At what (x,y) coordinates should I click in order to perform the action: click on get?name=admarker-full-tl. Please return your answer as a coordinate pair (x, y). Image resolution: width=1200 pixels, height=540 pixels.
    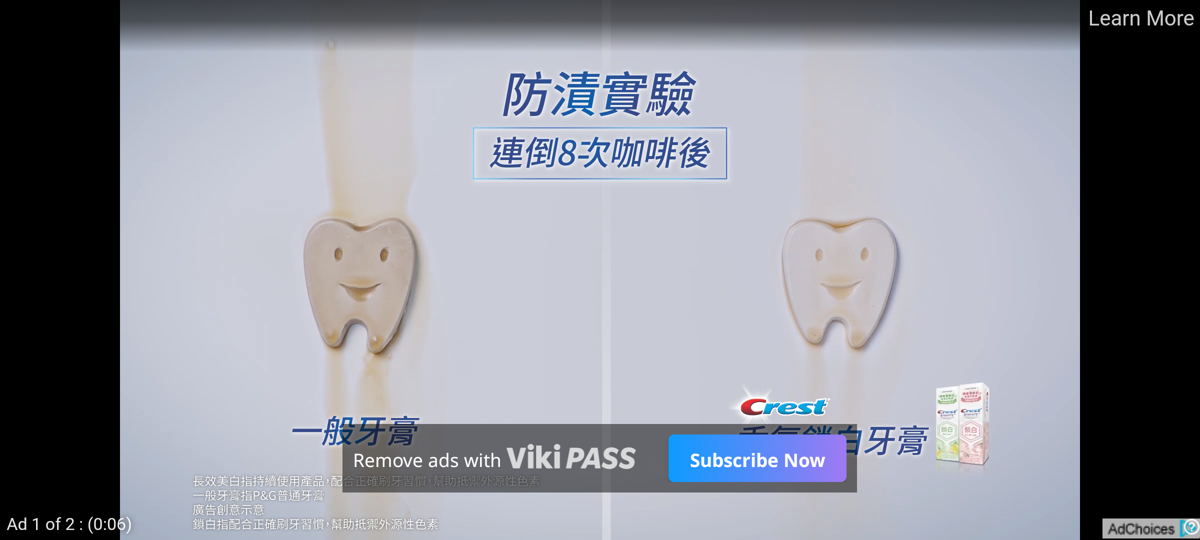
    Looking at the image, I should click on (1151, 528).